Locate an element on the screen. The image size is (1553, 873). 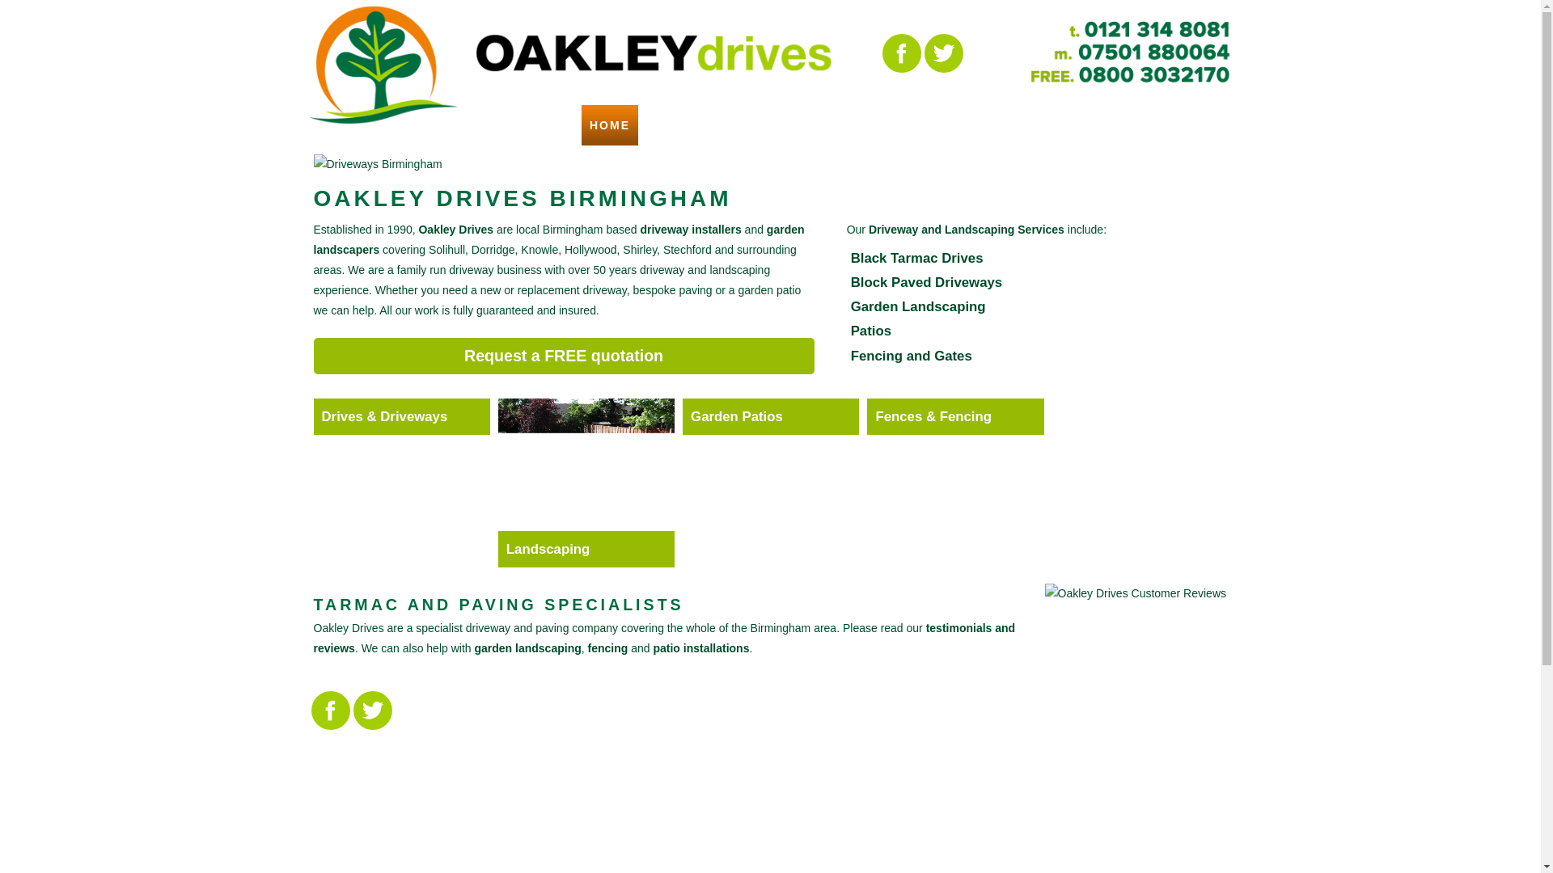
DRIVEWAYS is located at coordinates (775, 124).